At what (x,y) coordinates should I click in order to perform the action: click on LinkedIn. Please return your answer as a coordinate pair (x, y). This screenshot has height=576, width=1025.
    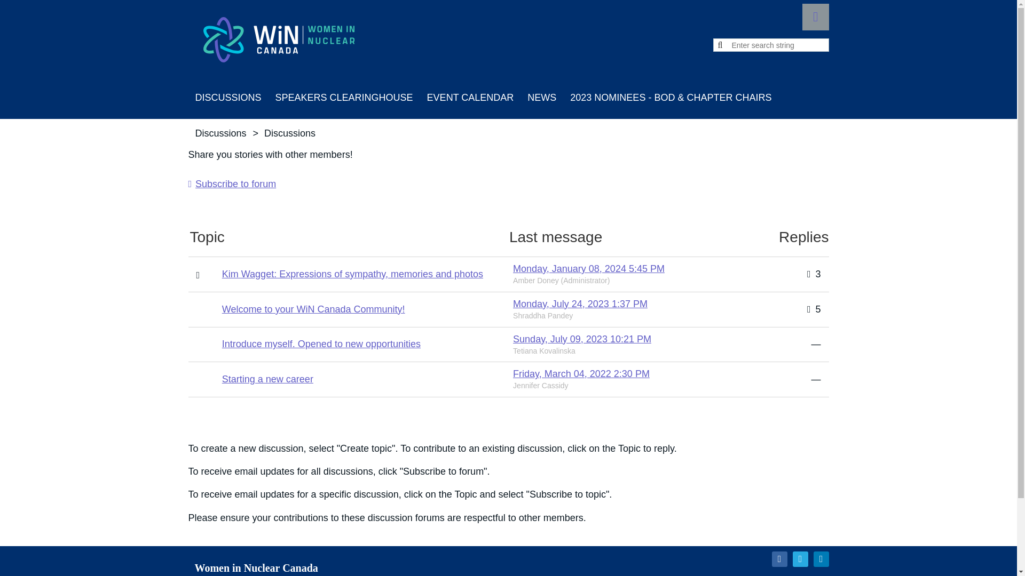
    Looking at the image, I should click on (821, 559).